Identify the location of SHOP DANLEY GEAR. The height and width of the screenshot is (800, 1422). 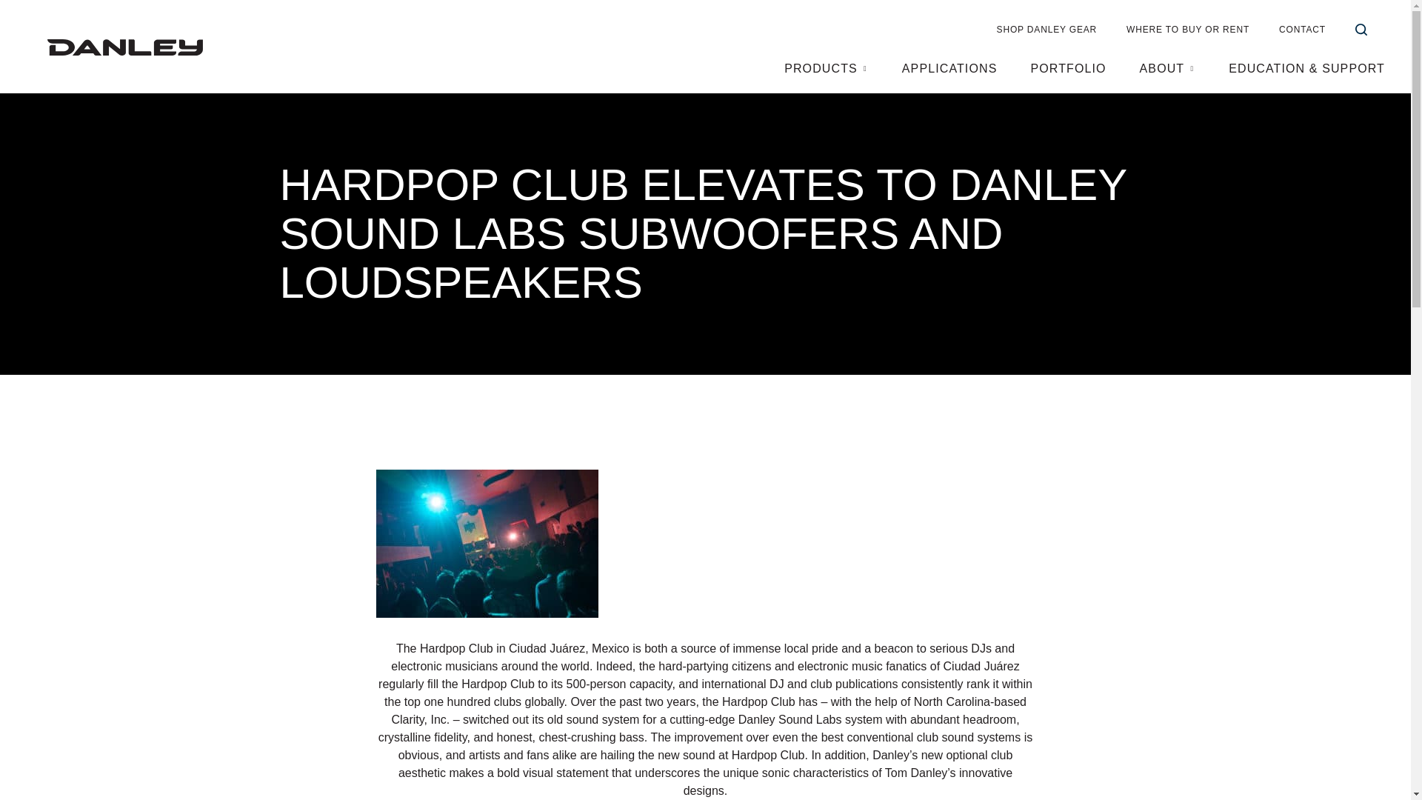
(1047, 29).